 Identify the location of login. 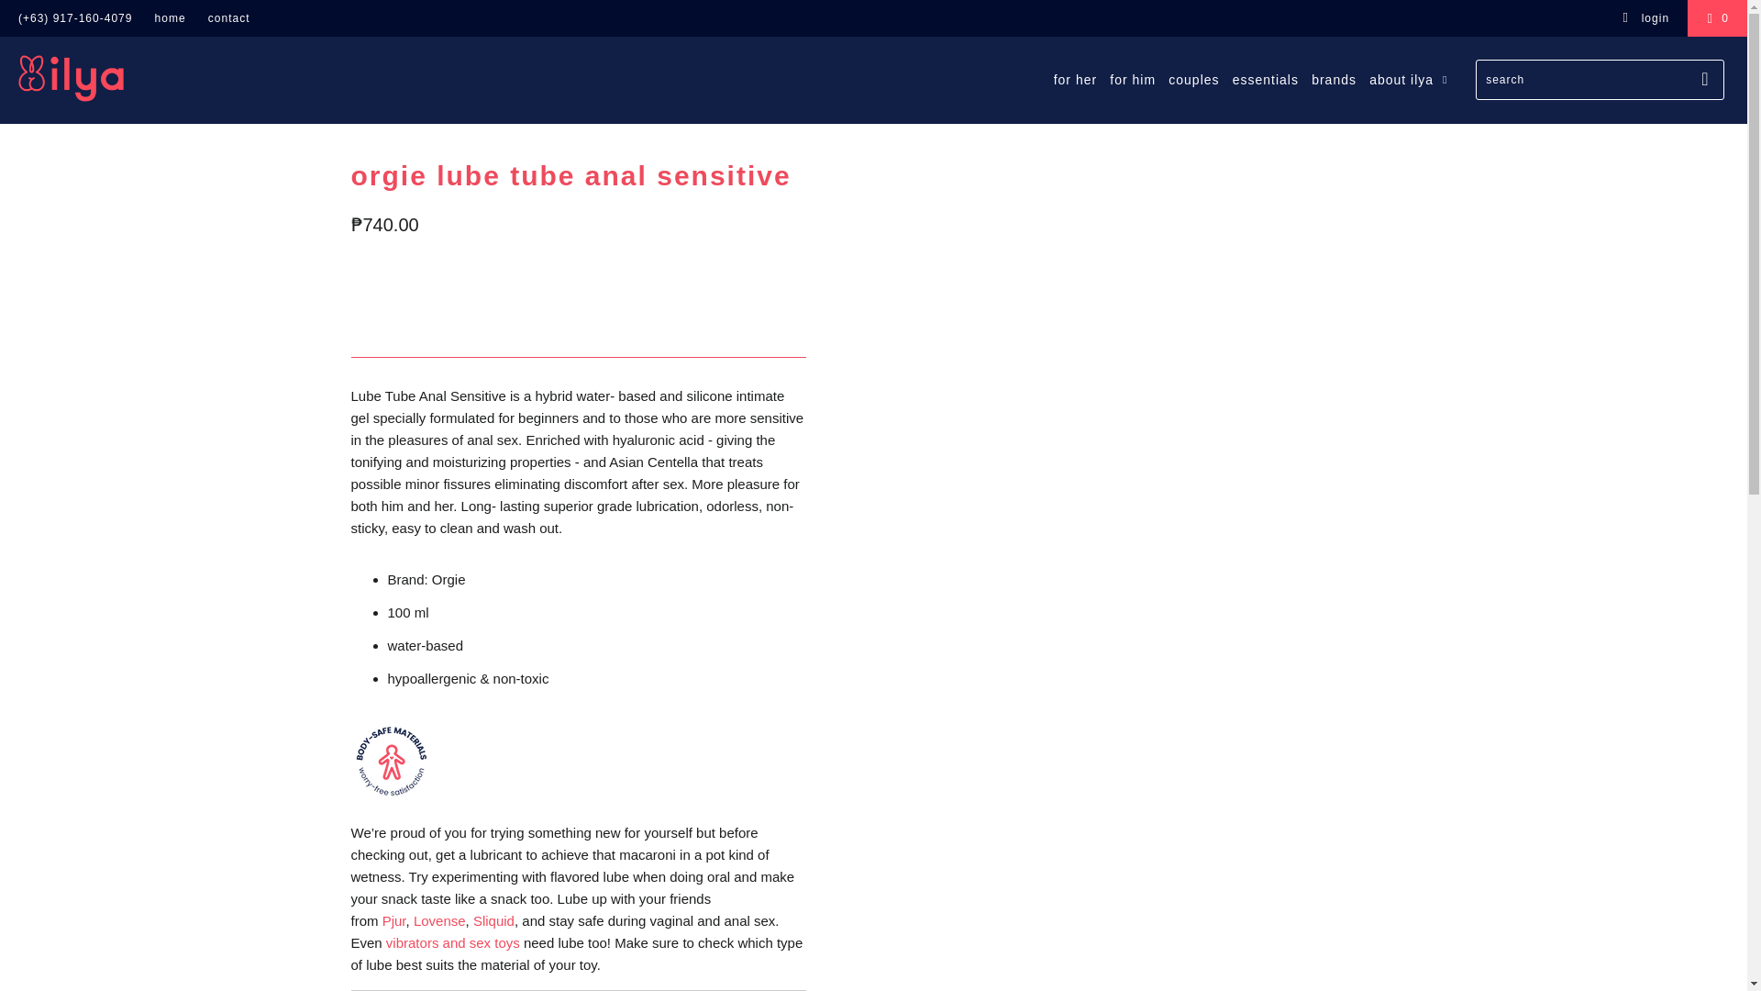
(1645, 18).